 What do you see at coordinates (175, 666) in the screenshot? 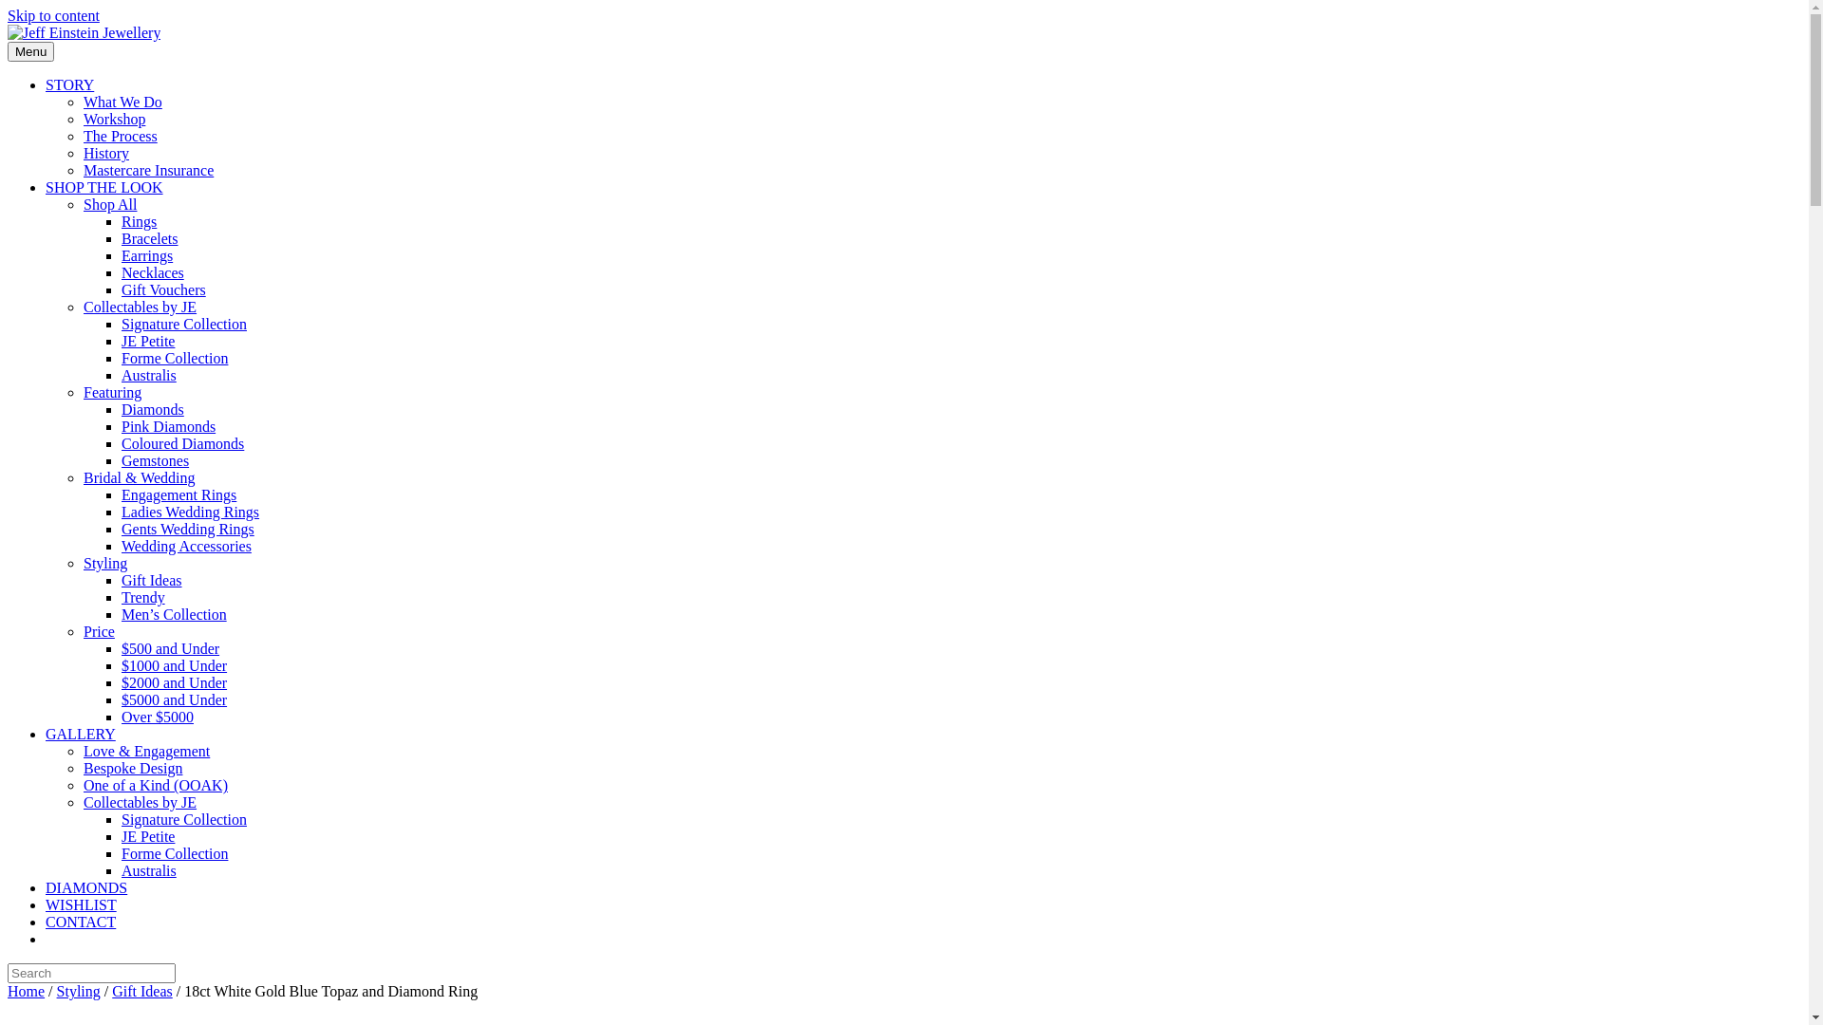
I see `$1000 and Under` at bounding box center [175, 666].